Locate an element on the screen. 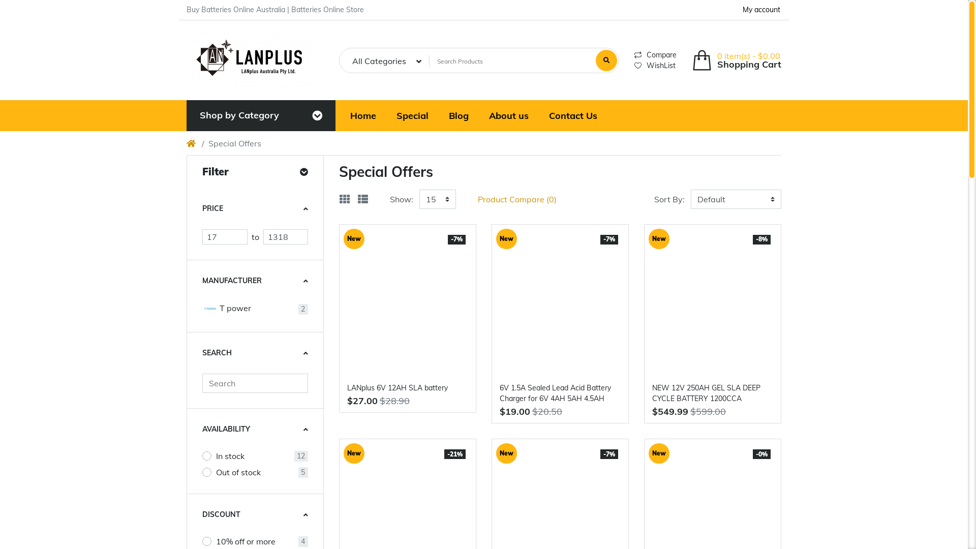  List is located at coordinates (363, 199).